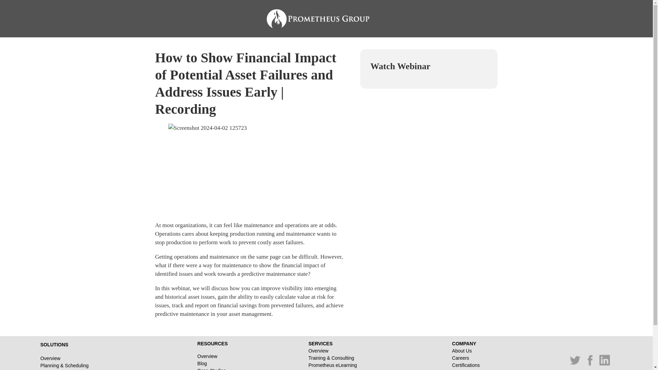 This screenshot has width=658, height=370. I want to click on Blog, so click(212, 363).